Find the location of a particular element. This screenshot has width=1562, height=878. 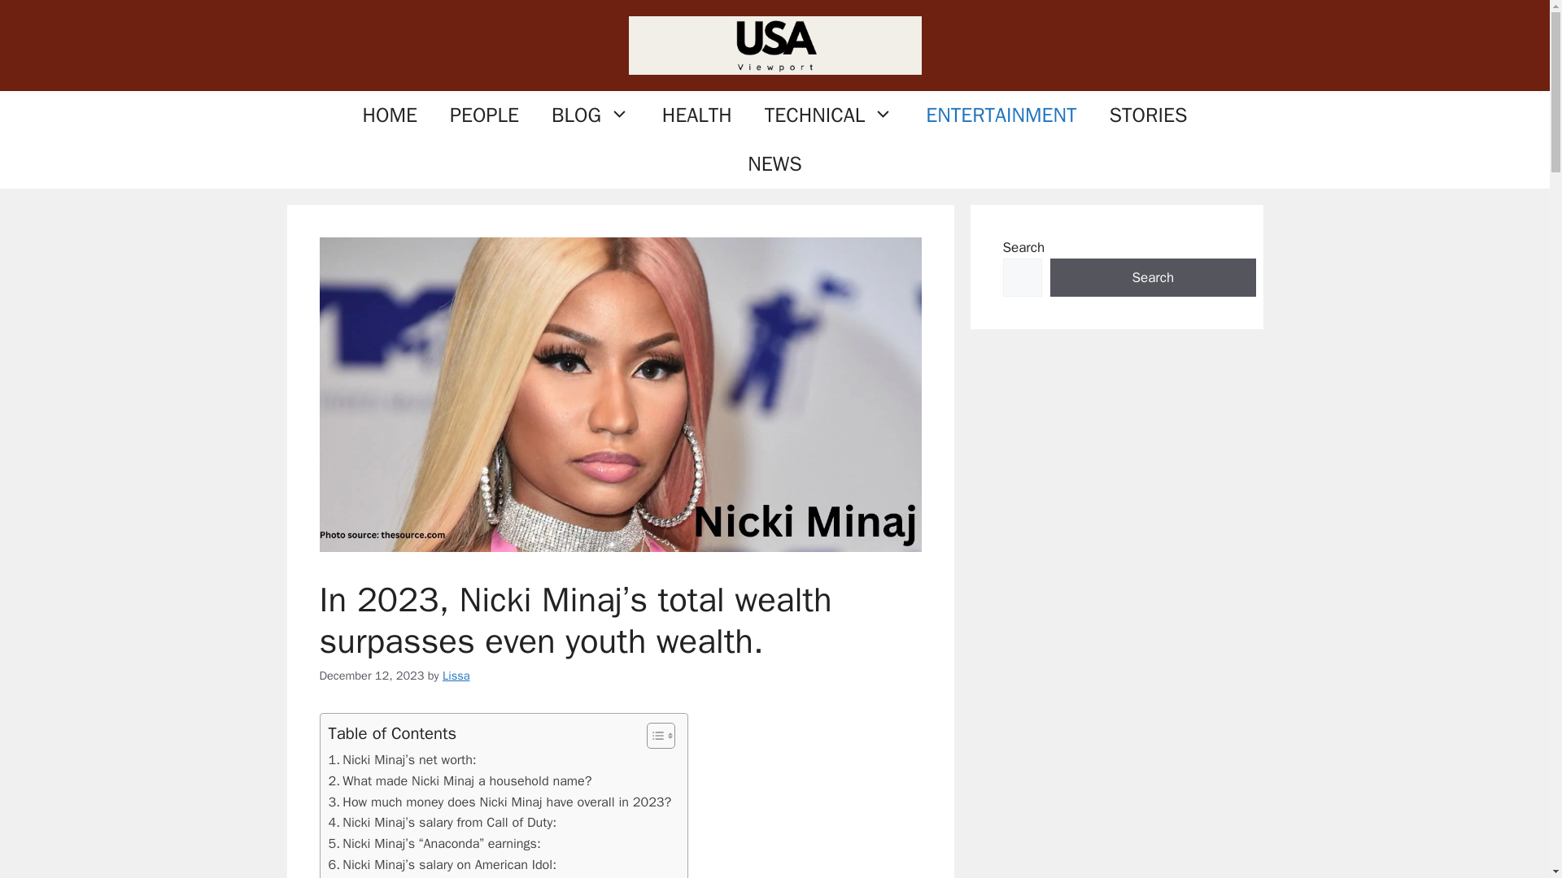

Search is located at coordinates (1152, 278).